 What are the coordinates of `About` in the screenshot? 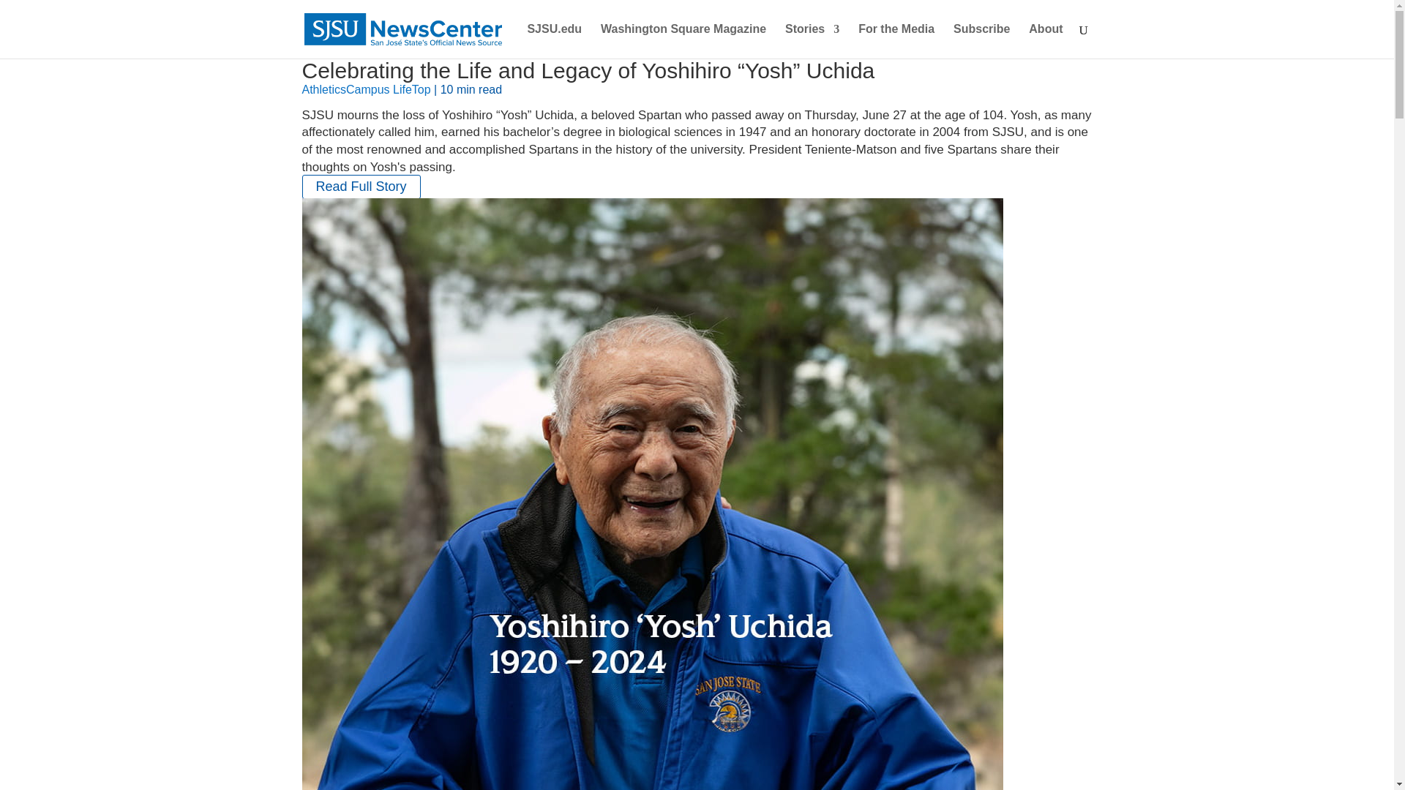 It's located at (1045, 41).